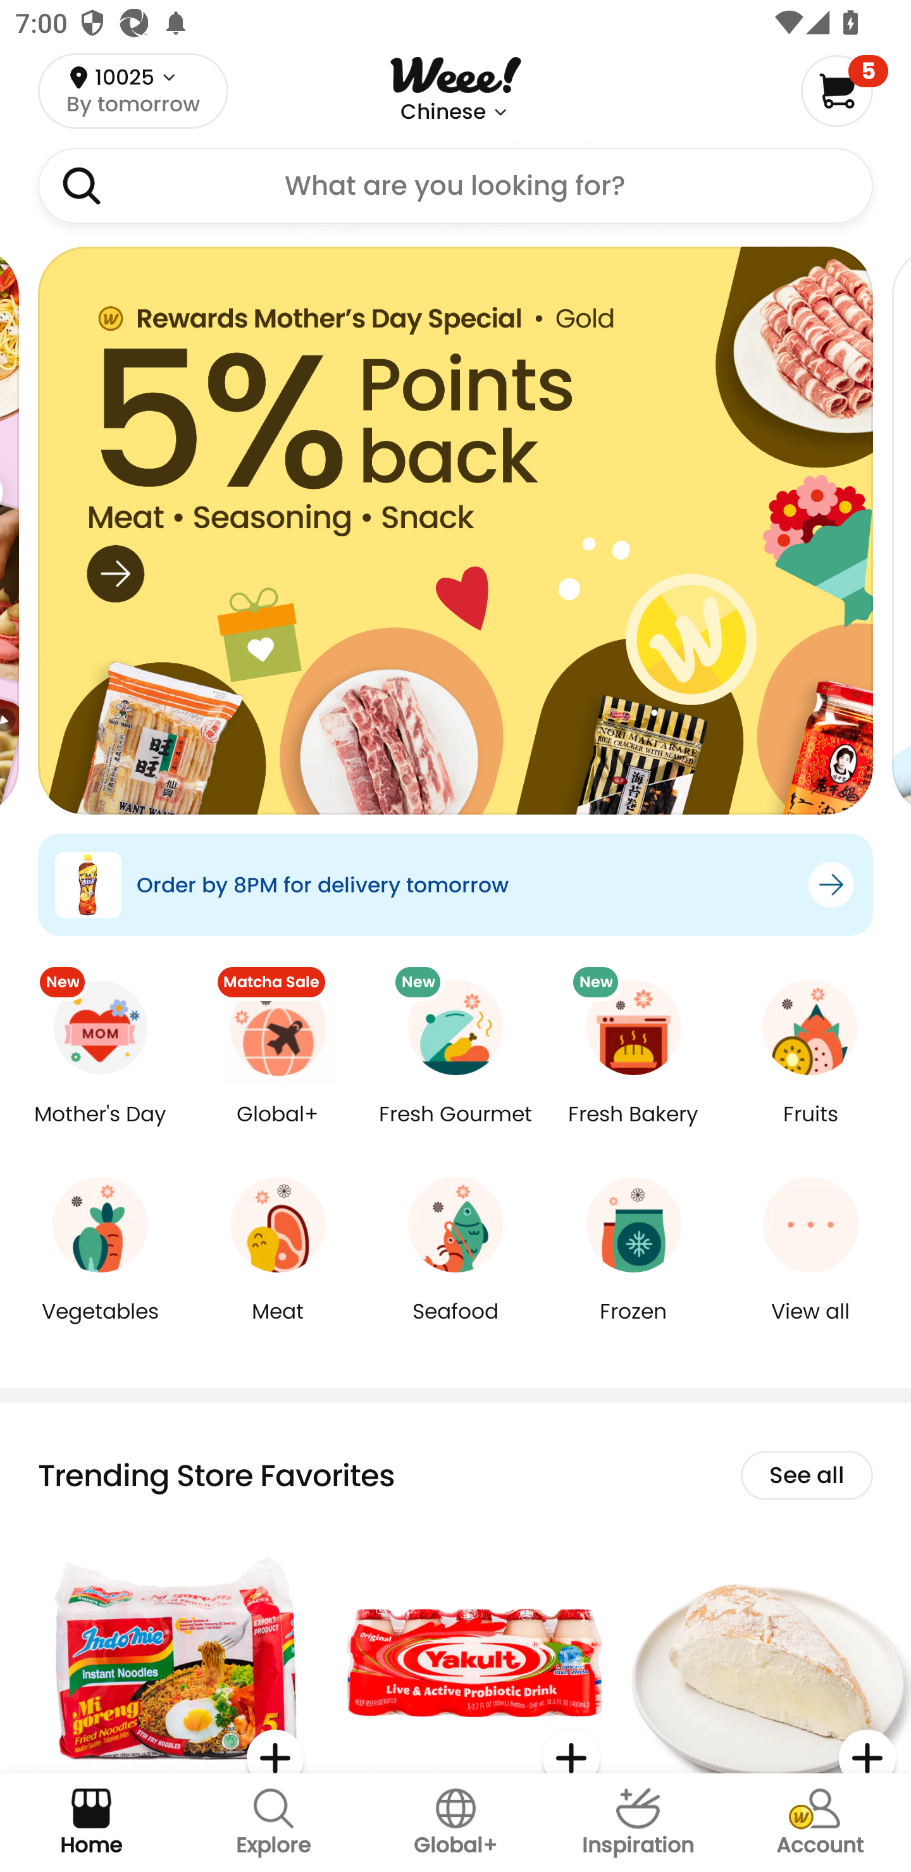 The height and width of the screenshot is (1872, 911). What do you see at coordinates (100, 1327) in the screenshot?
I see `Vegetables` at bounding box center [100, 1327].